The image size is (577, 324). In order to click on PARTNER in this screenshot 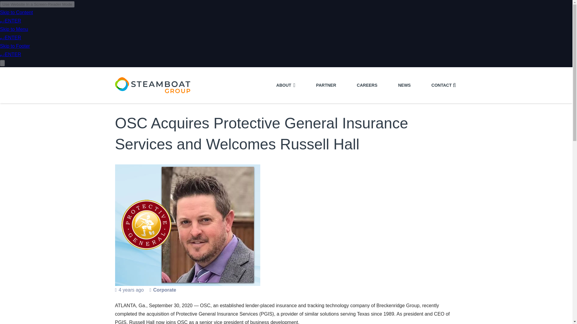, I will do `click(326, 85)`.